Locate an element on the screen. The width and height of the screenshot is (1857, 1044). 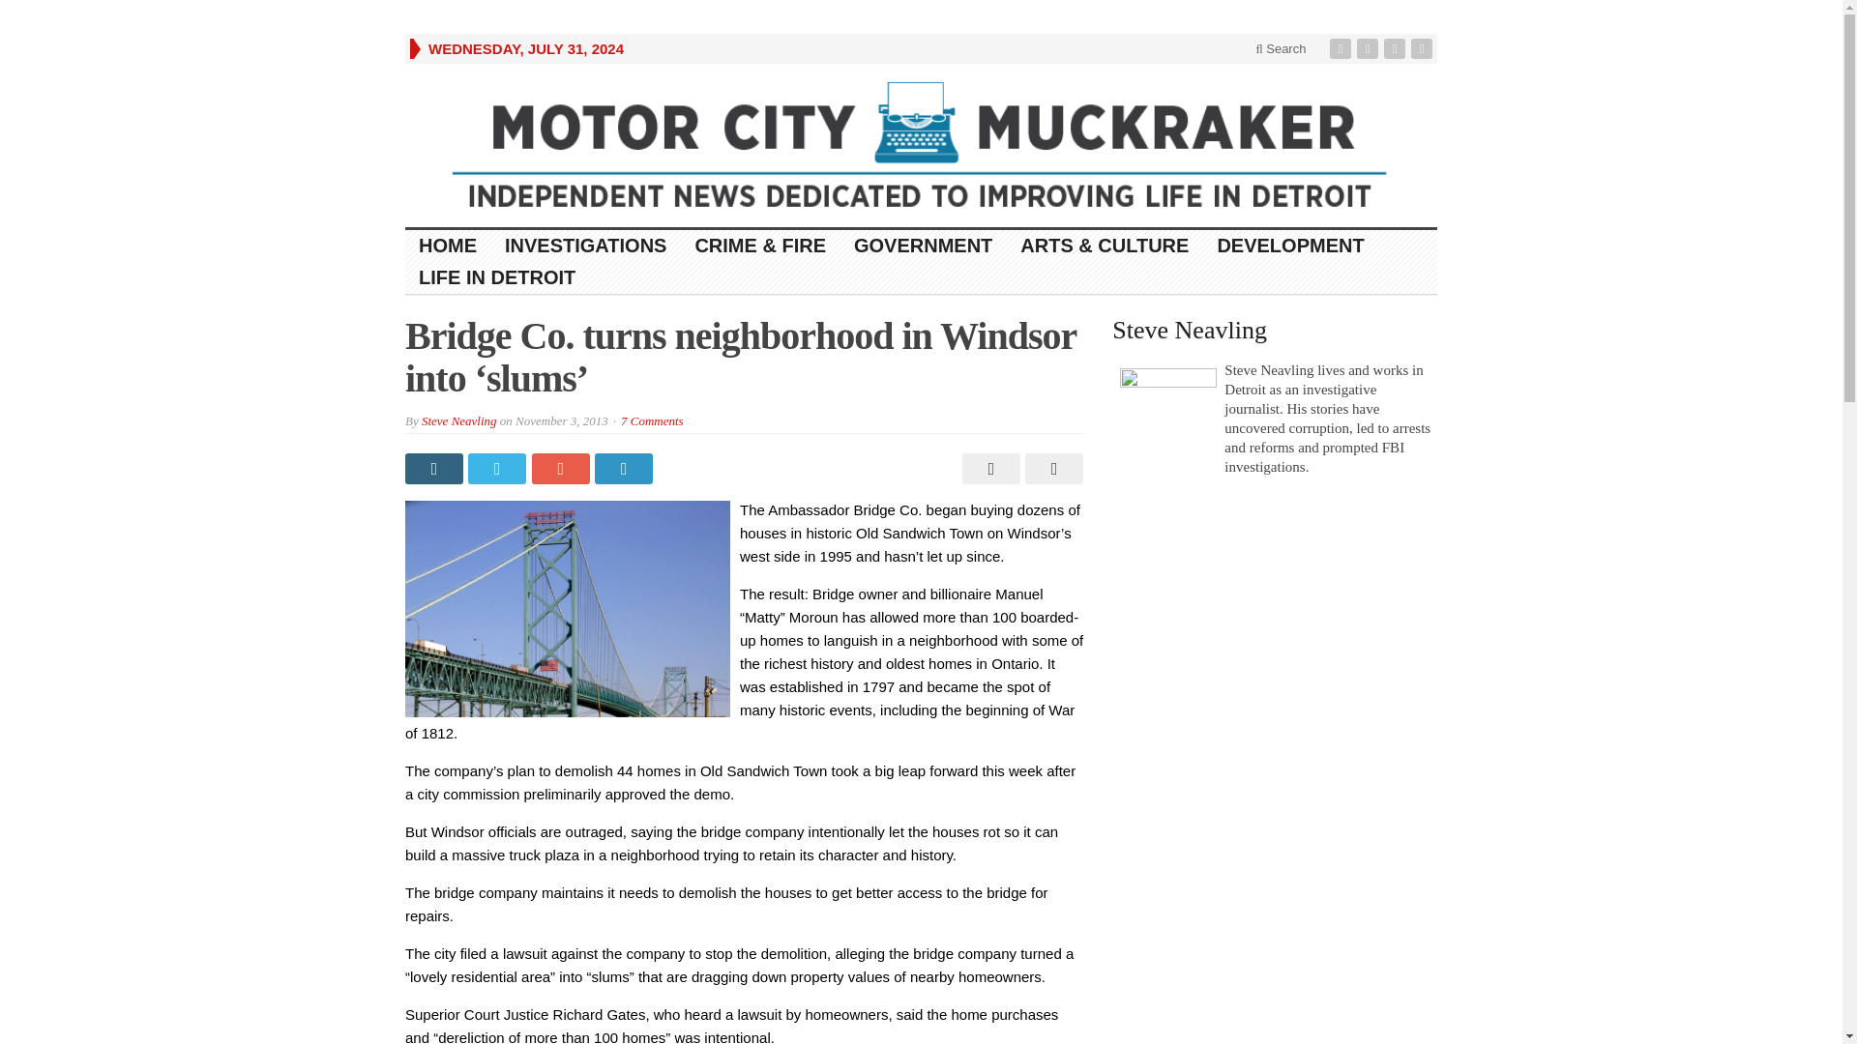
7 Comments is located at coordinates (652, 420).